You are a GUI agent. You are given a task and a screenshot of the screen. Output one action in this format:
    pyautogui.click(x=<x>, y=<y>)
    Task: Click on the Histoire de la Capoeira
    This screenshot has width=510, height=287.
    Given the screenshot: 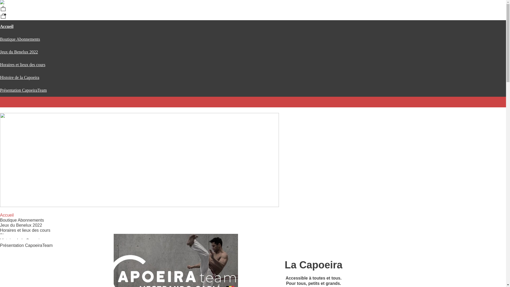 What is the action you would take?
    pyautogui.click(x=22, y=240)
    